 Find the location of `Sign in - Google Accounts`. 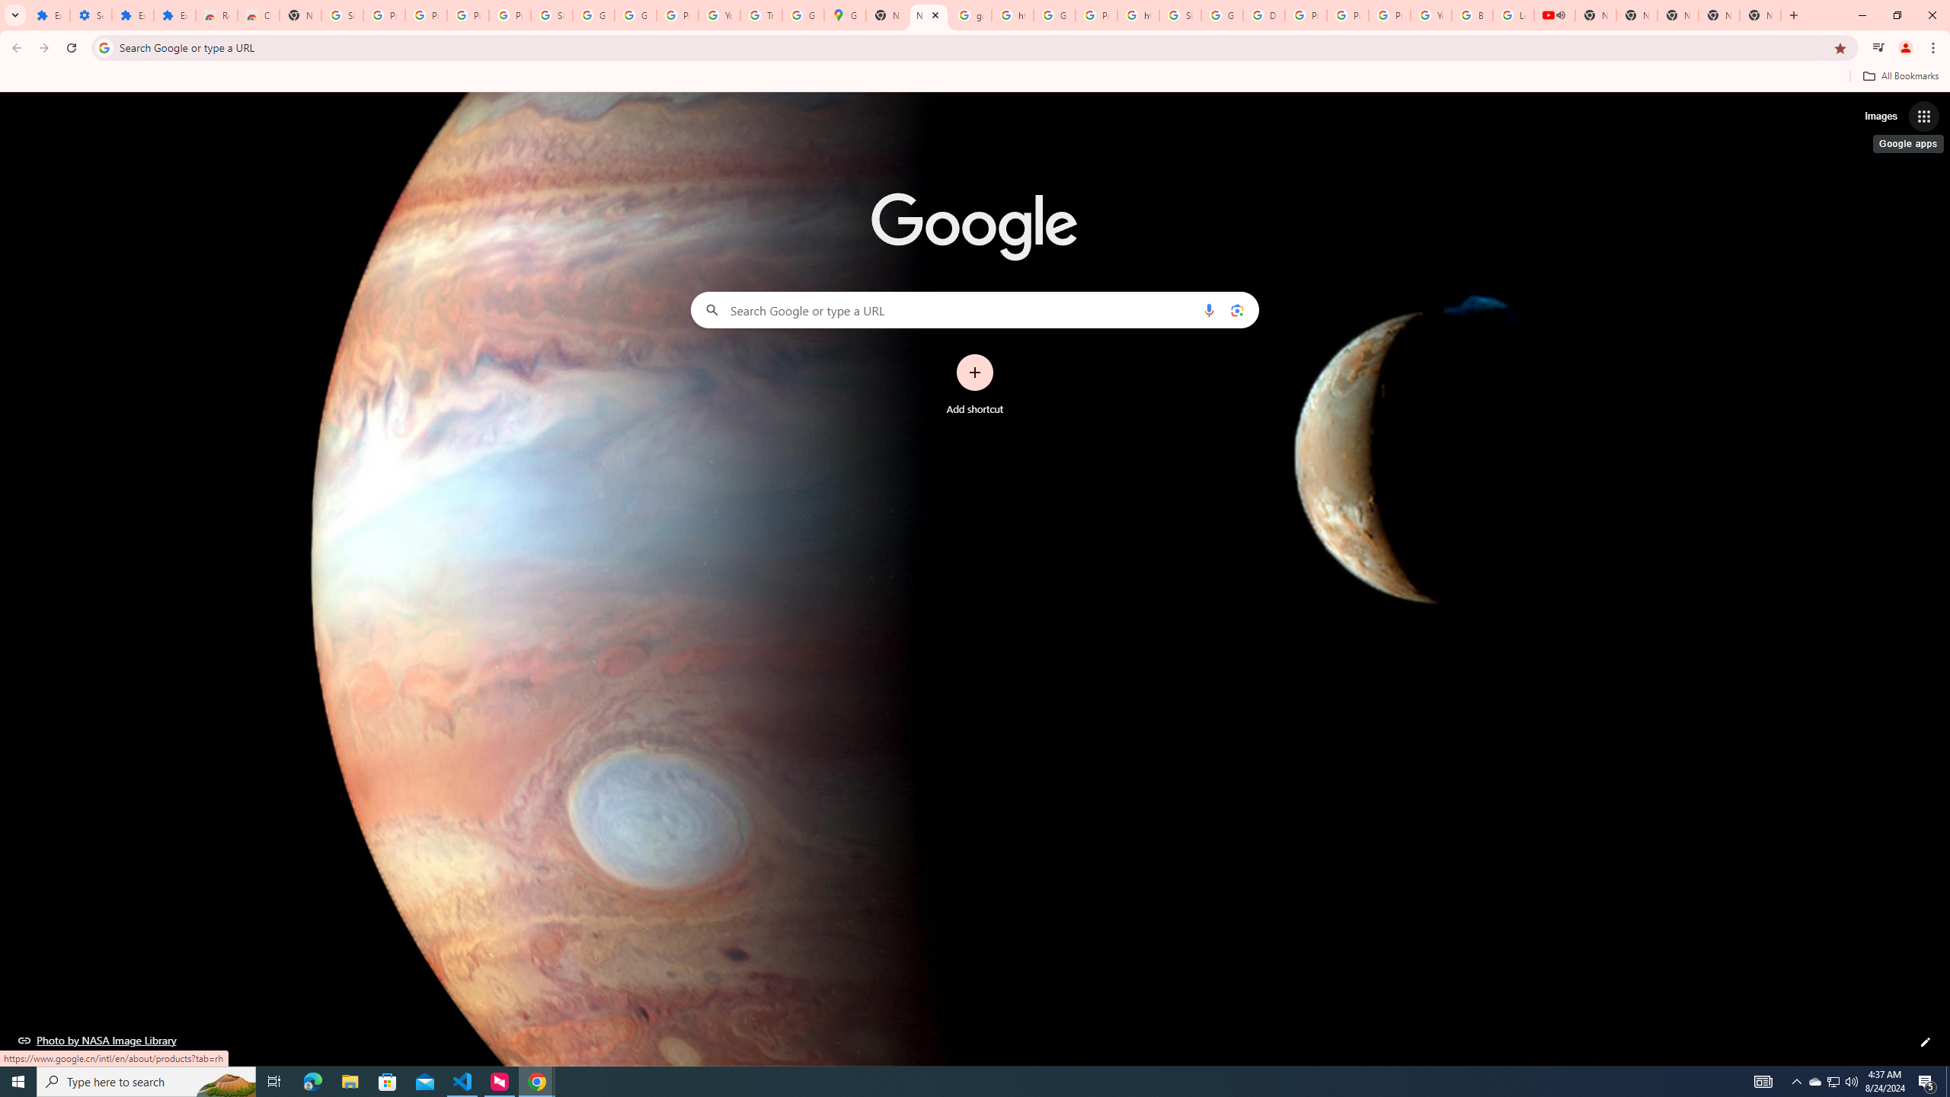

Sign in - Google Accounts is located at coordinates (1181, 15).